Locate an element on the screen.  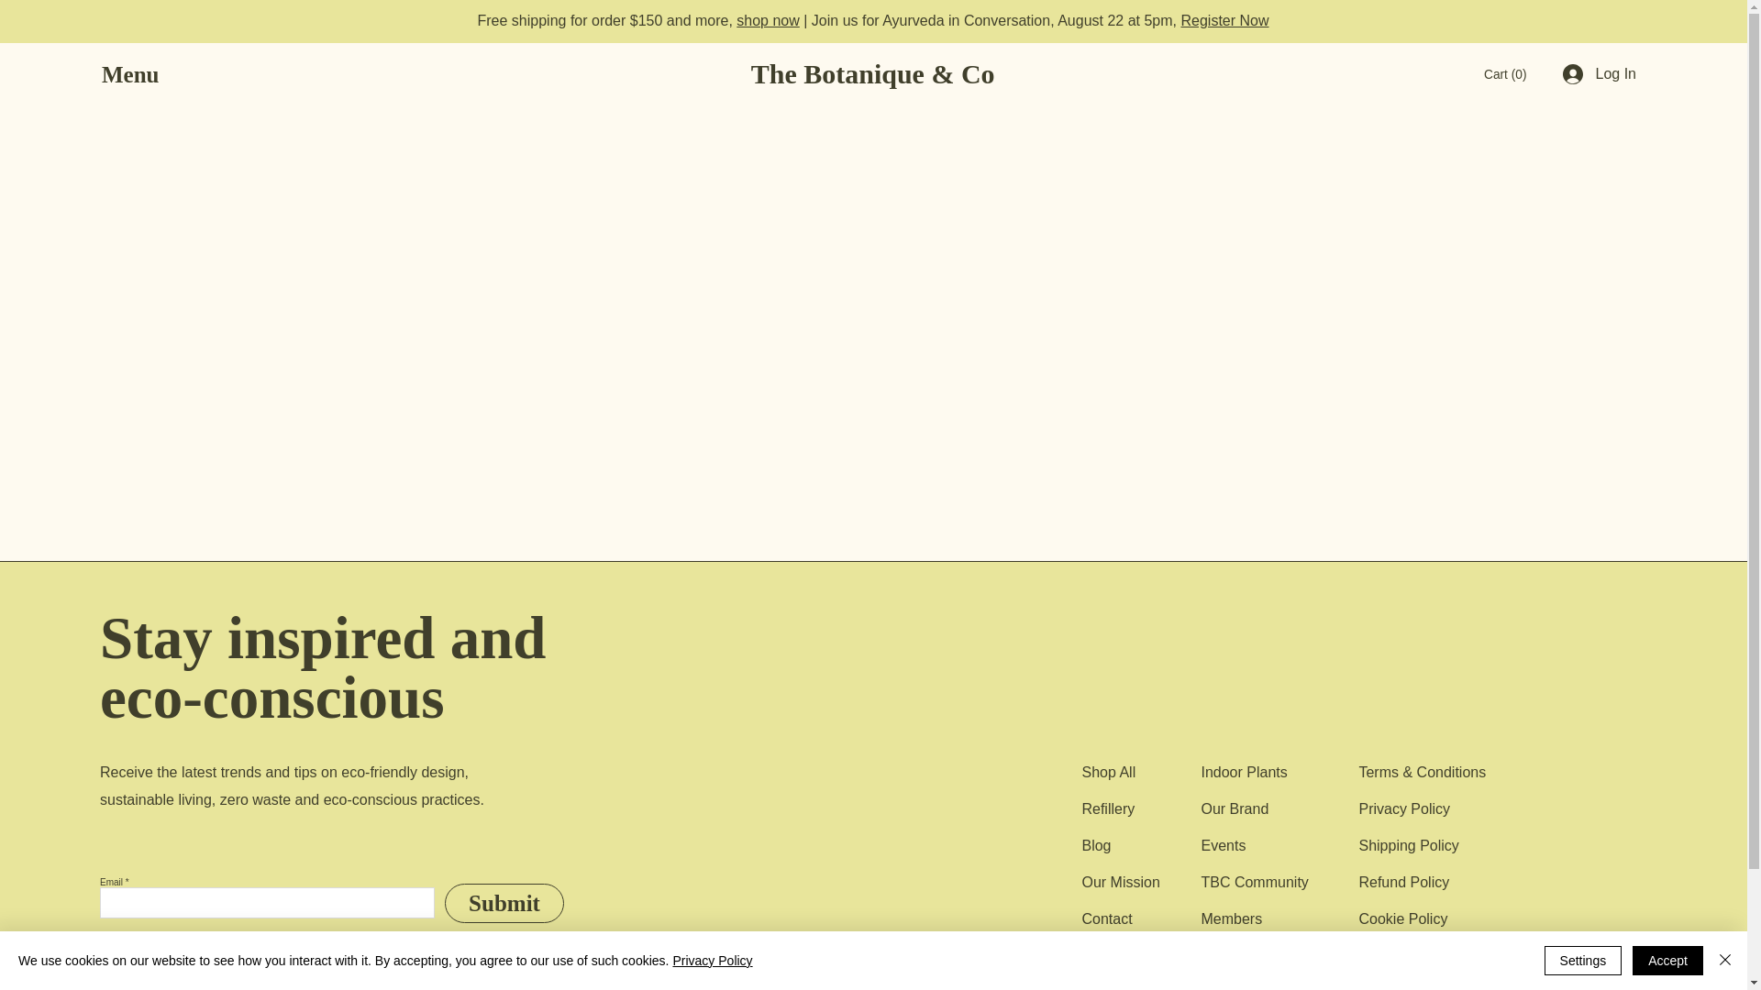
Our Brand is located at coordinates (1235, 808).